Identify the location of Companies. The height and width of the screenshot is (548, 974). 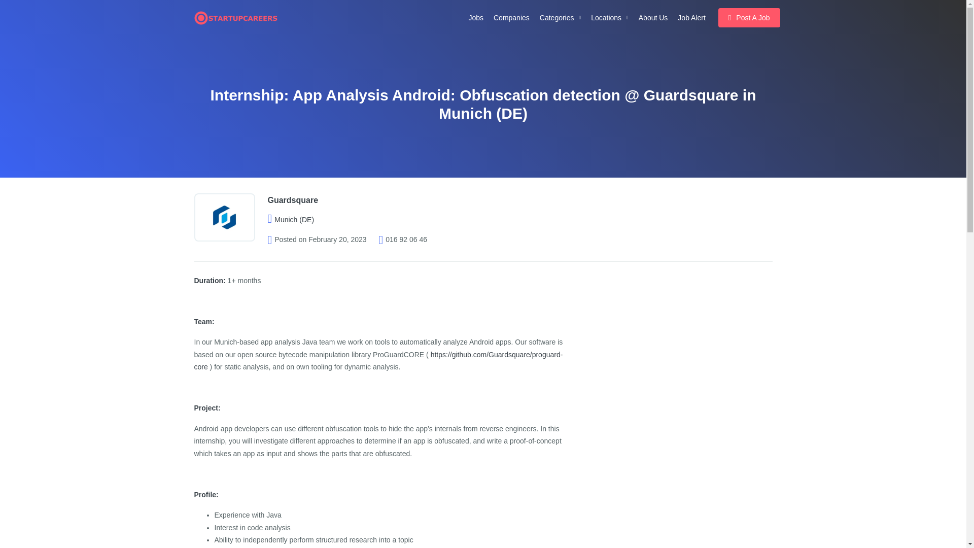
(511, 18).